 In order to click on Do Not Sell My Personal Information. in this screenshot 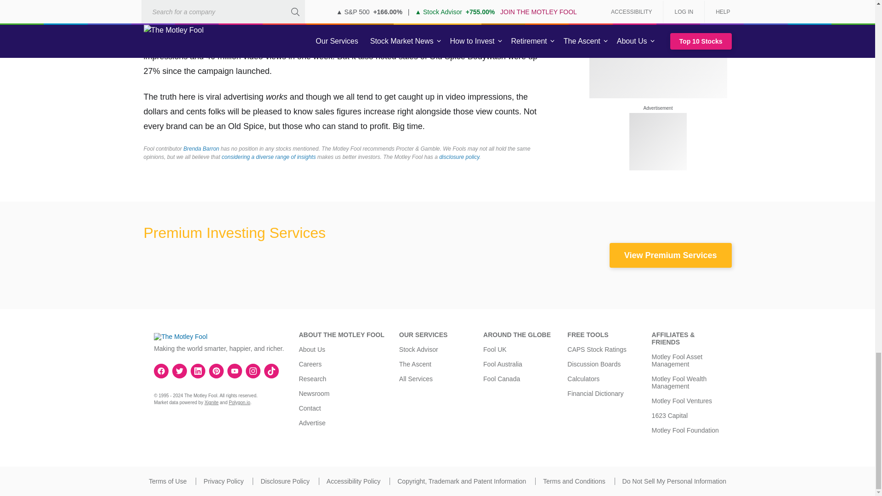, I will do `click(674, 481)`.